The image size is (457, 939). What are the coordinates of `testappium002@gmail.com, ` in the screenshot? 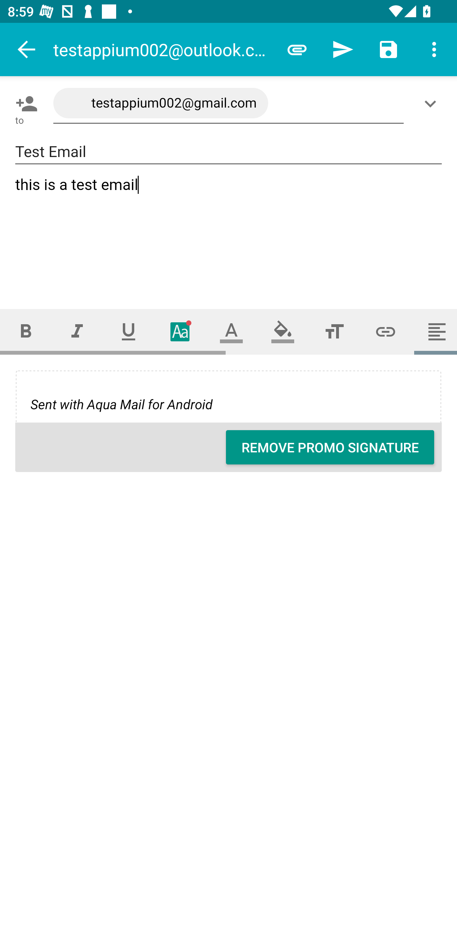 It's located at (228, 103).